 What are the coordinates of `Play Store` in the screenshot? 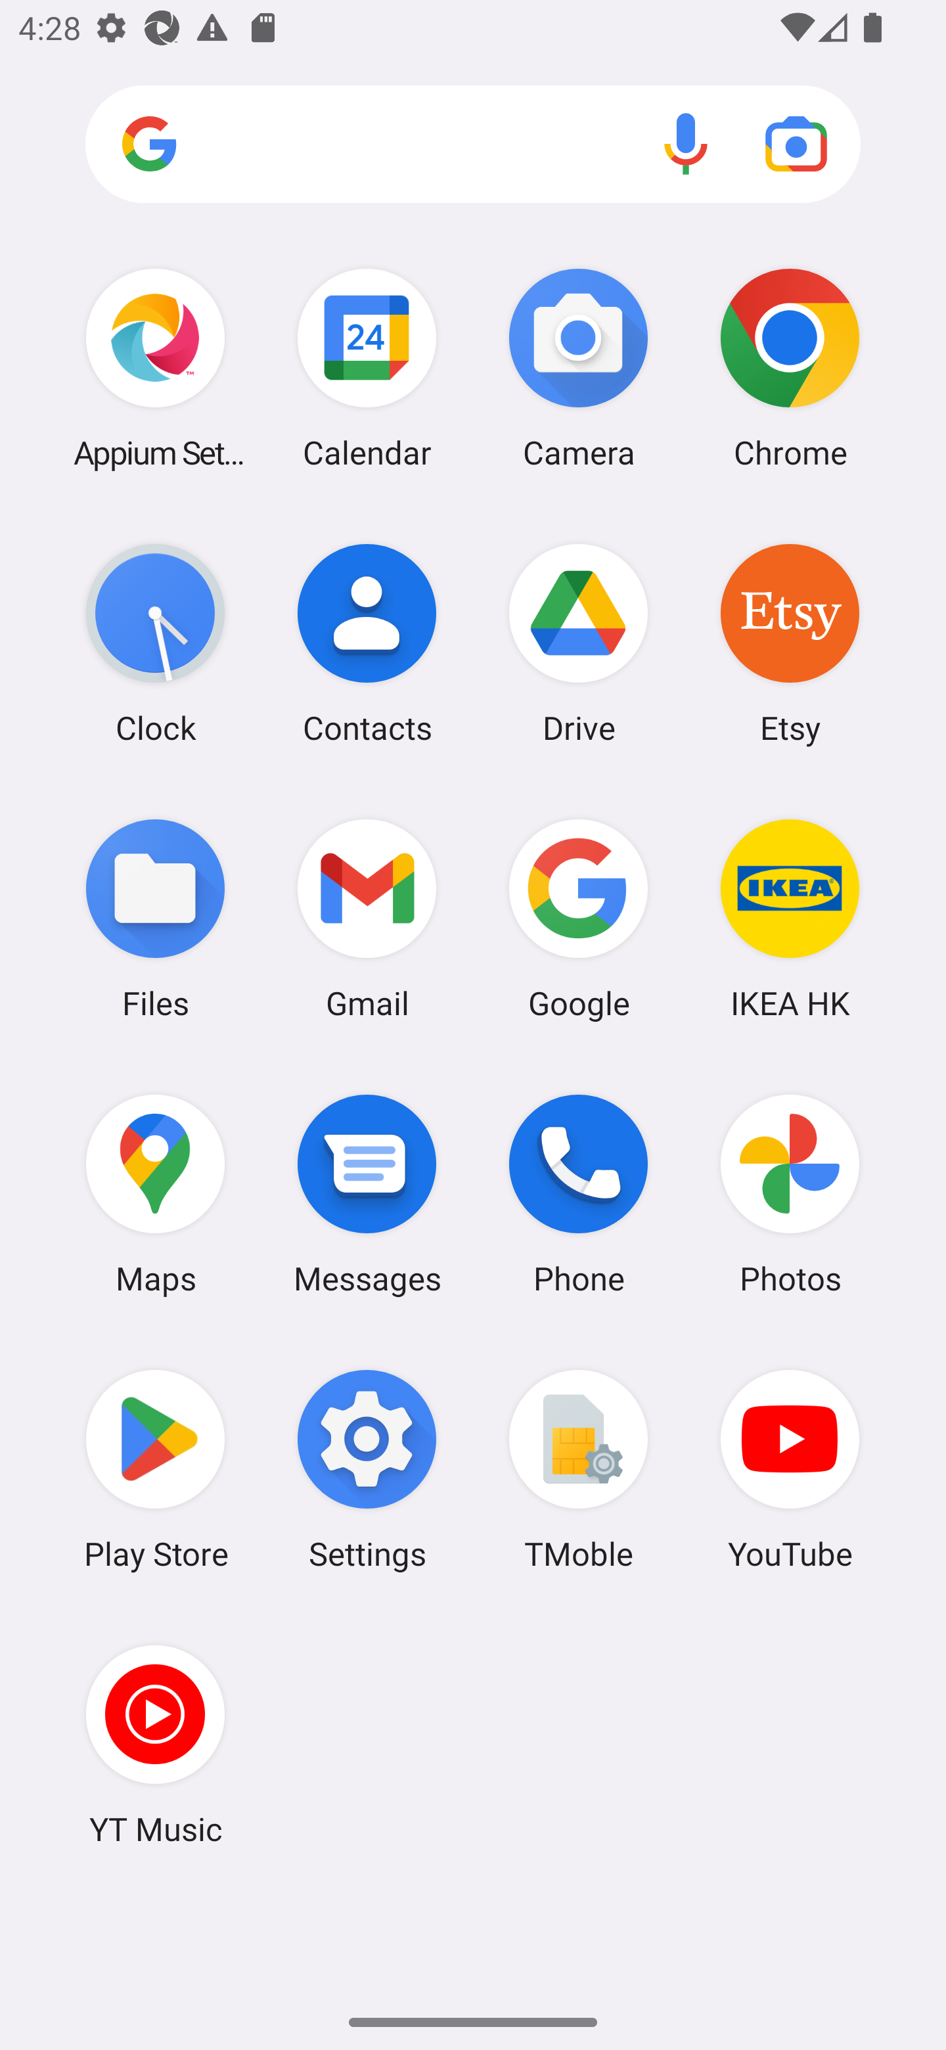 It's located at (155, 1470).